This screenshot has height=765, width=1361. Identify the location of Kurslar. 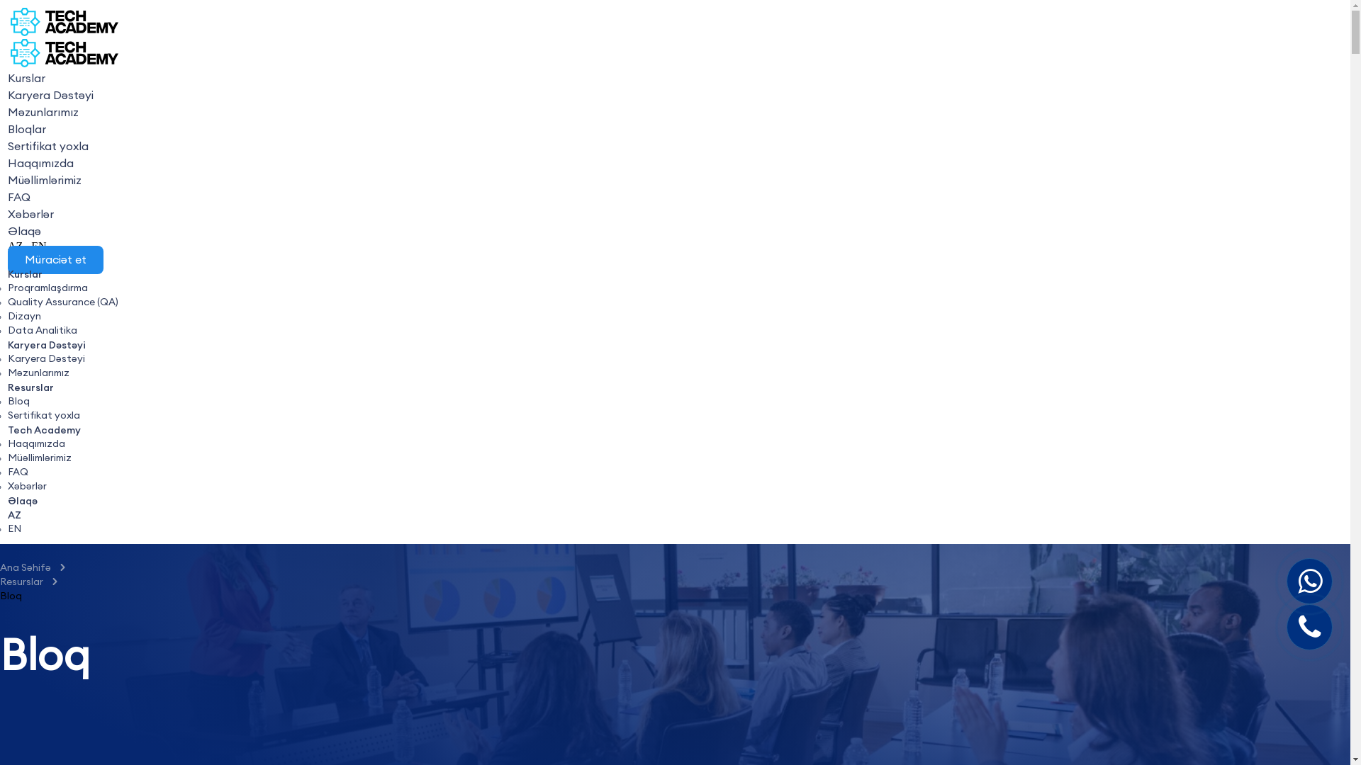
(27, 79).